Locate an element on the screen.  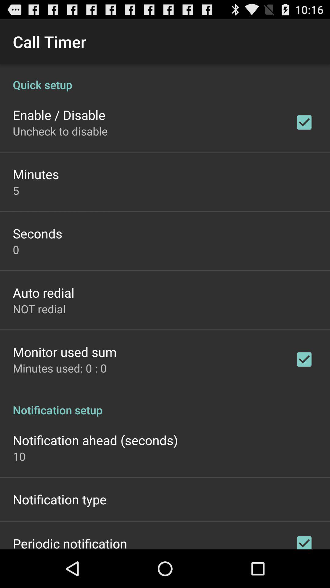
swipe until notification ahead (seconds) is located at coordinates (95, 440).